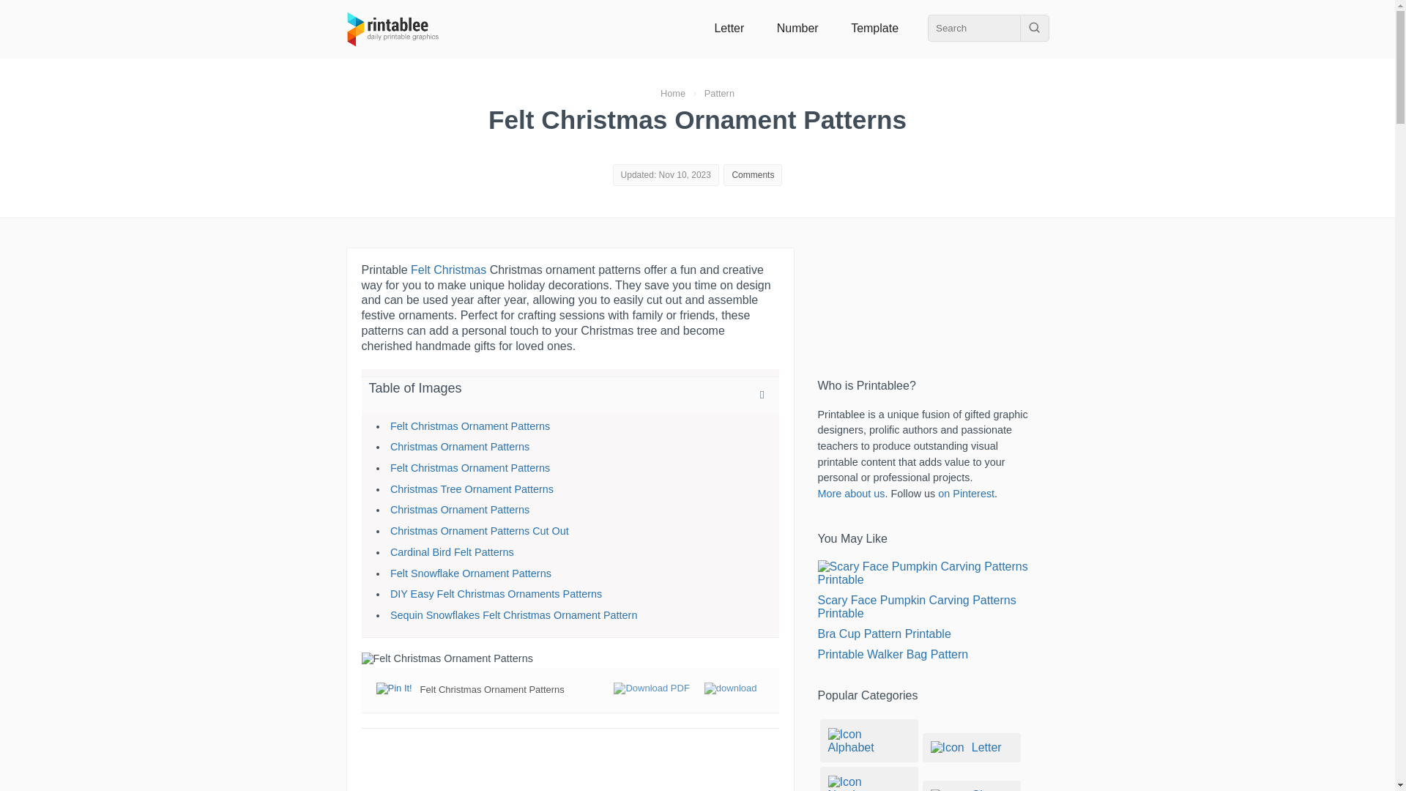 The image size is (1406, 791). What do you see at coordinates (874, 28) in the screenshot?
I see `Printable Template Category` at bounding box center [874, 28].